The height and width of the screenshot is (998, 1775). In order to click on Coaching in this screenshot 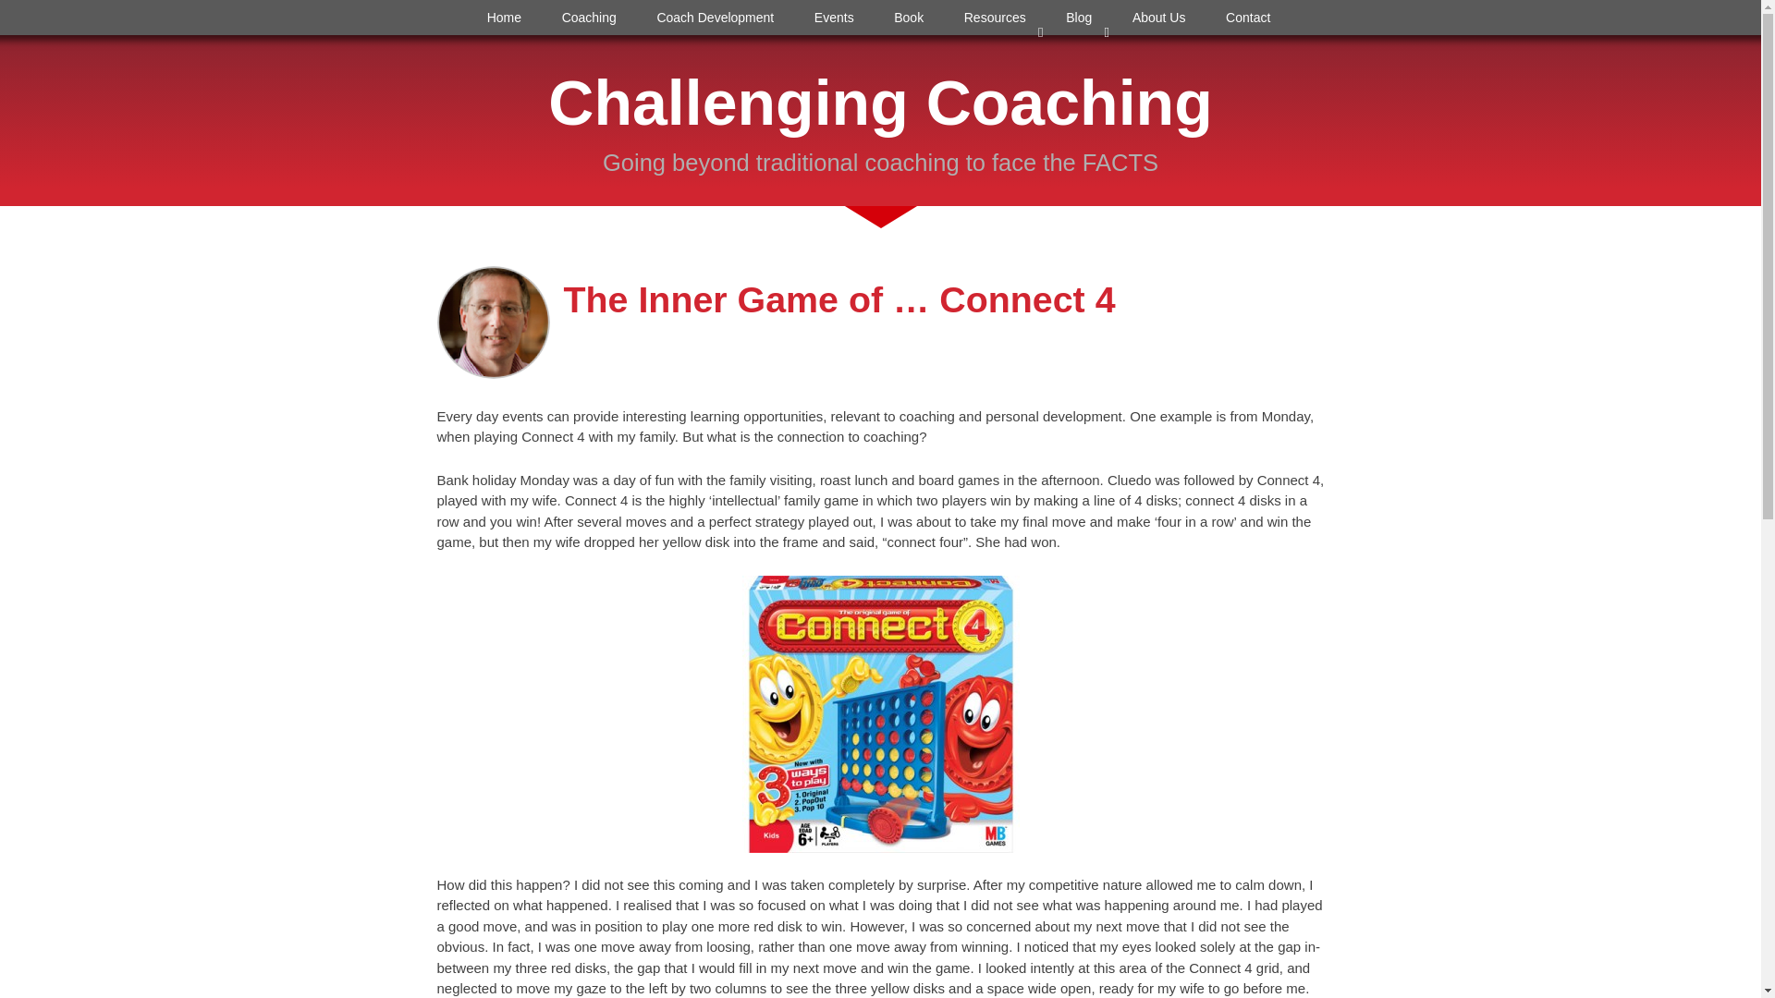, I will do `click(589, 17)`.